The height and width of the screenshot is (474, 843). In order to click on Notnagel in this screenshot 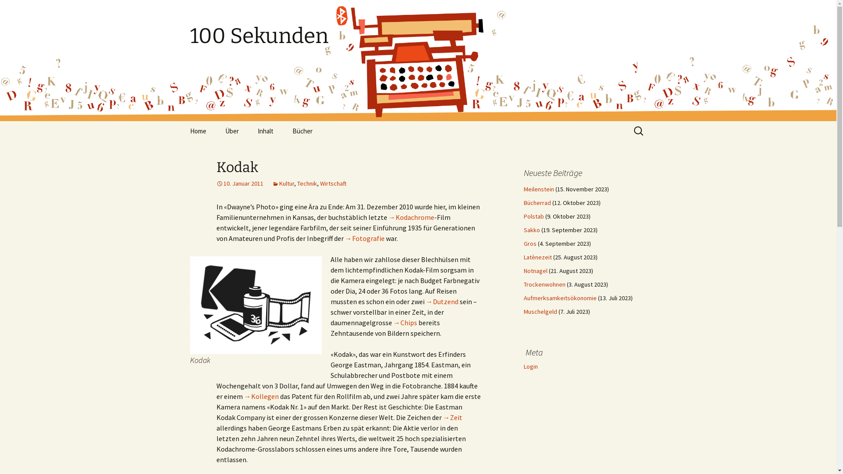, I will do `click(535, 271)`.